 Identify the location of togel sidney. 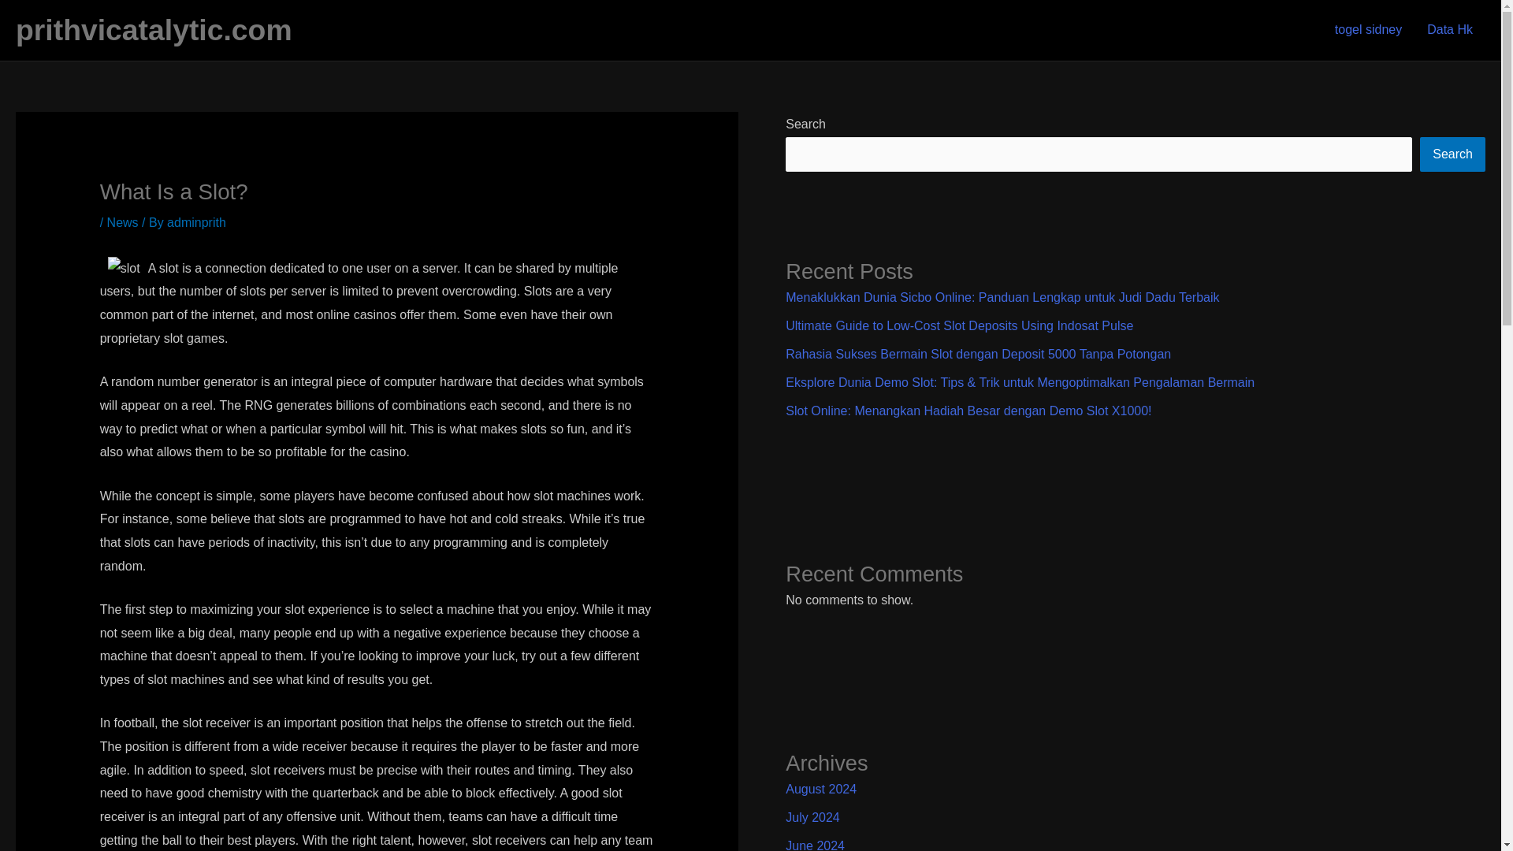
(1368, 30).